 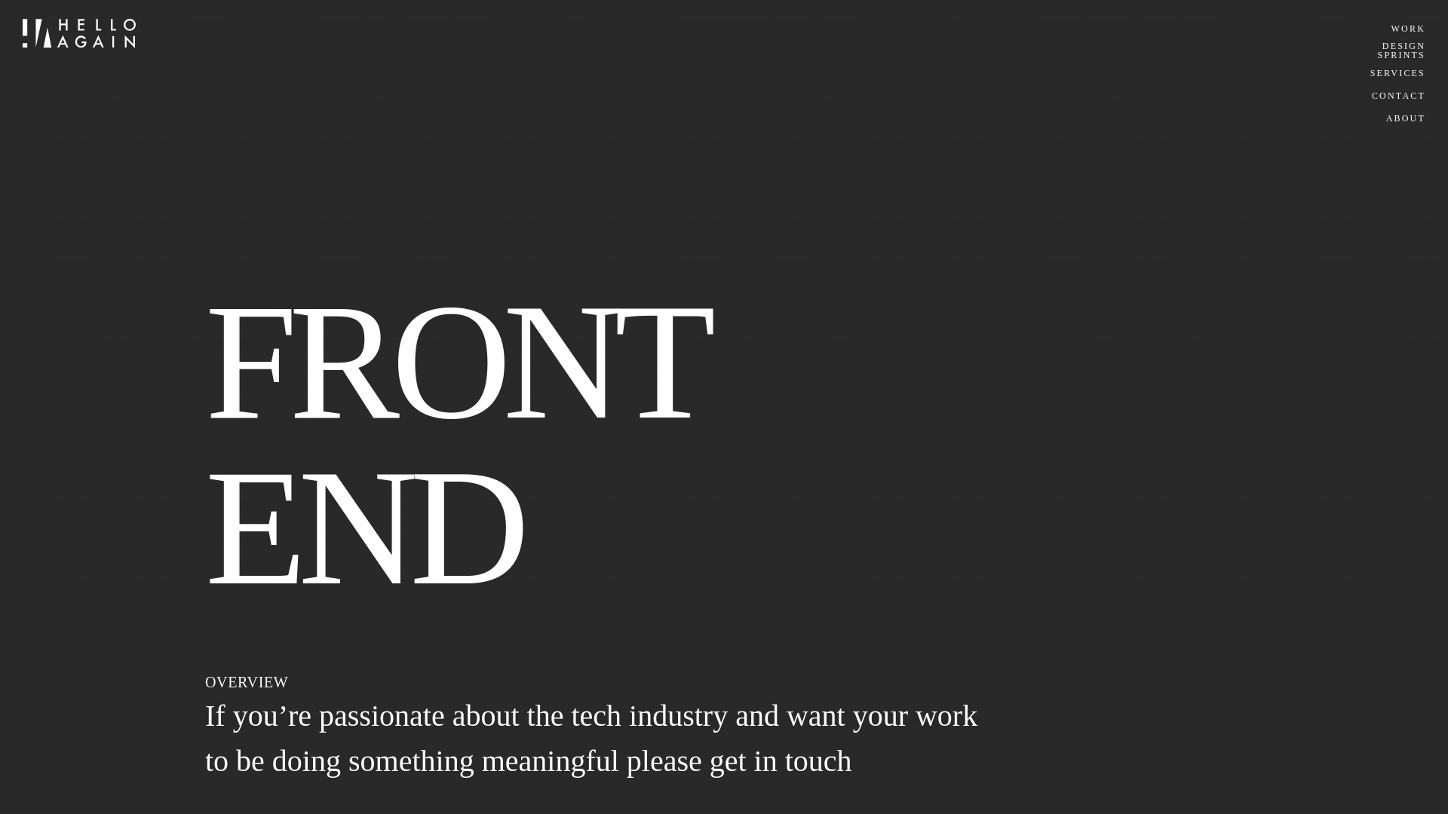 I want to click on WORK, so click(x=1408, y=29).